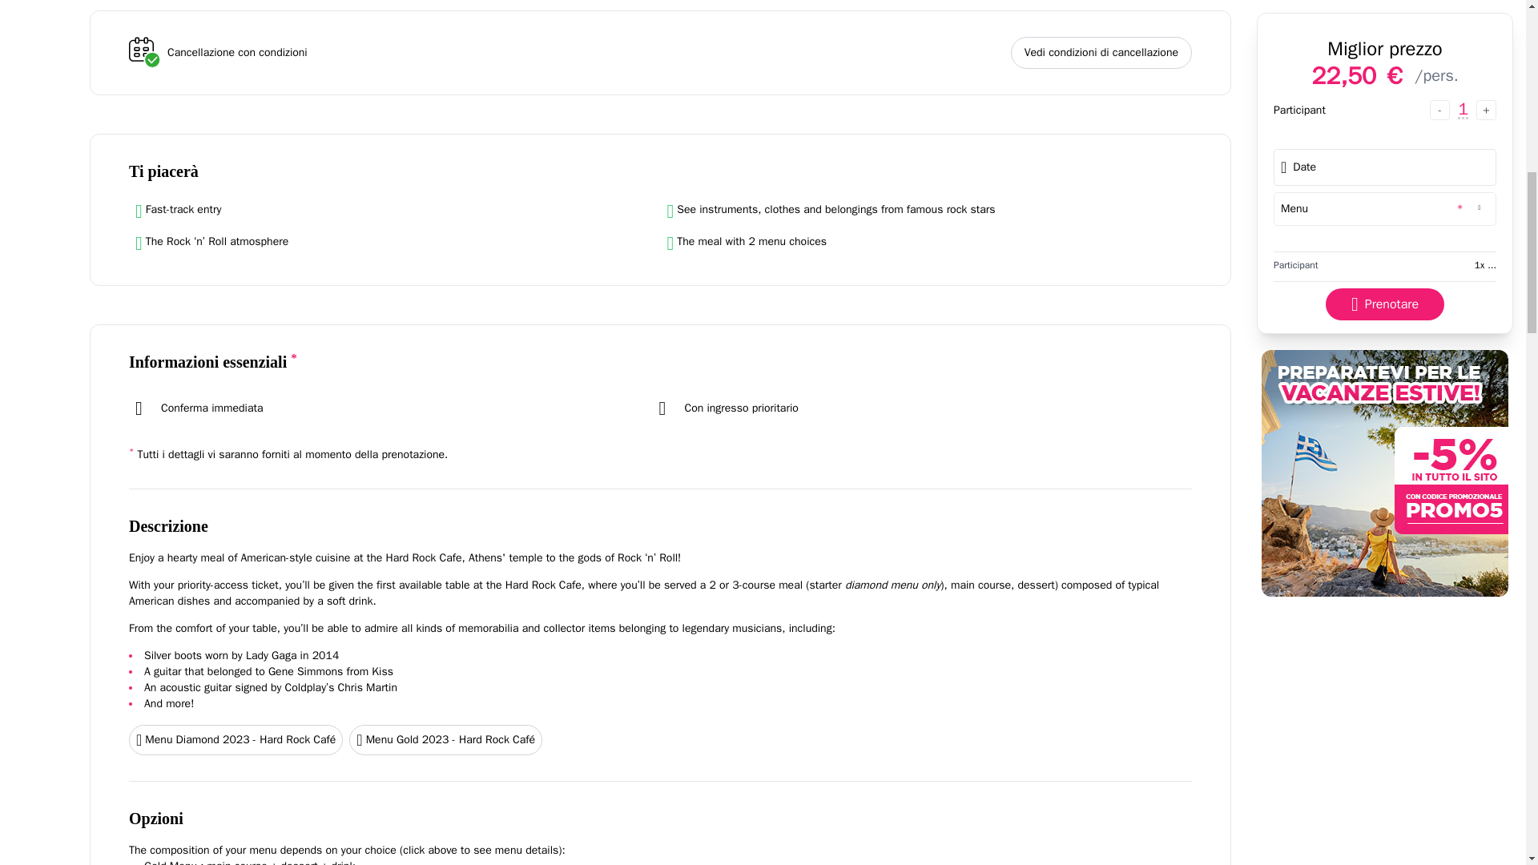 The height and width of the screenshot is (865, 1538). Describe the element at coordinates (1384, 8) in the screenshot. I see `Prenotare` at that location.